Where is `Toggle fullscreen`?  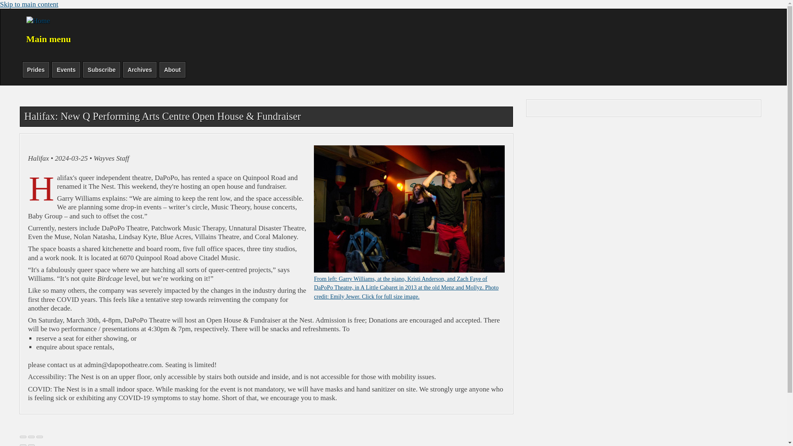
Toggle fullscreen is located at coordinates (31, 437).